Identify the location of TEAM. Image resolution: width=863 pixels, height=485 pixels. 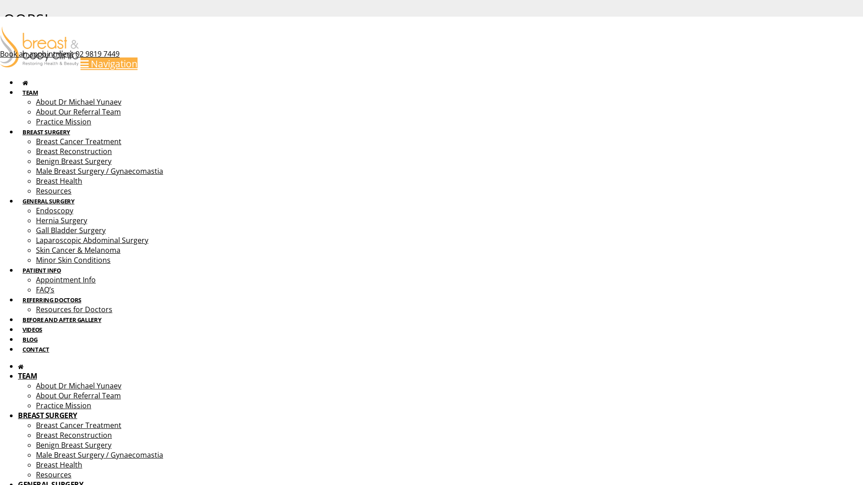
(27, 376).